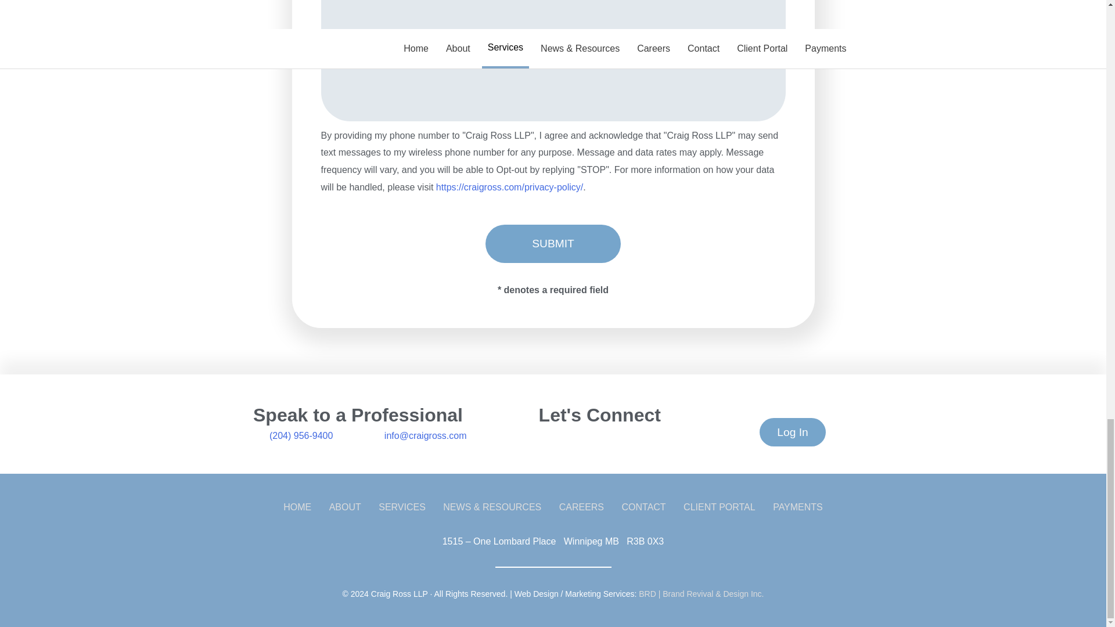  I want to click on HOME, so click(299, 507).